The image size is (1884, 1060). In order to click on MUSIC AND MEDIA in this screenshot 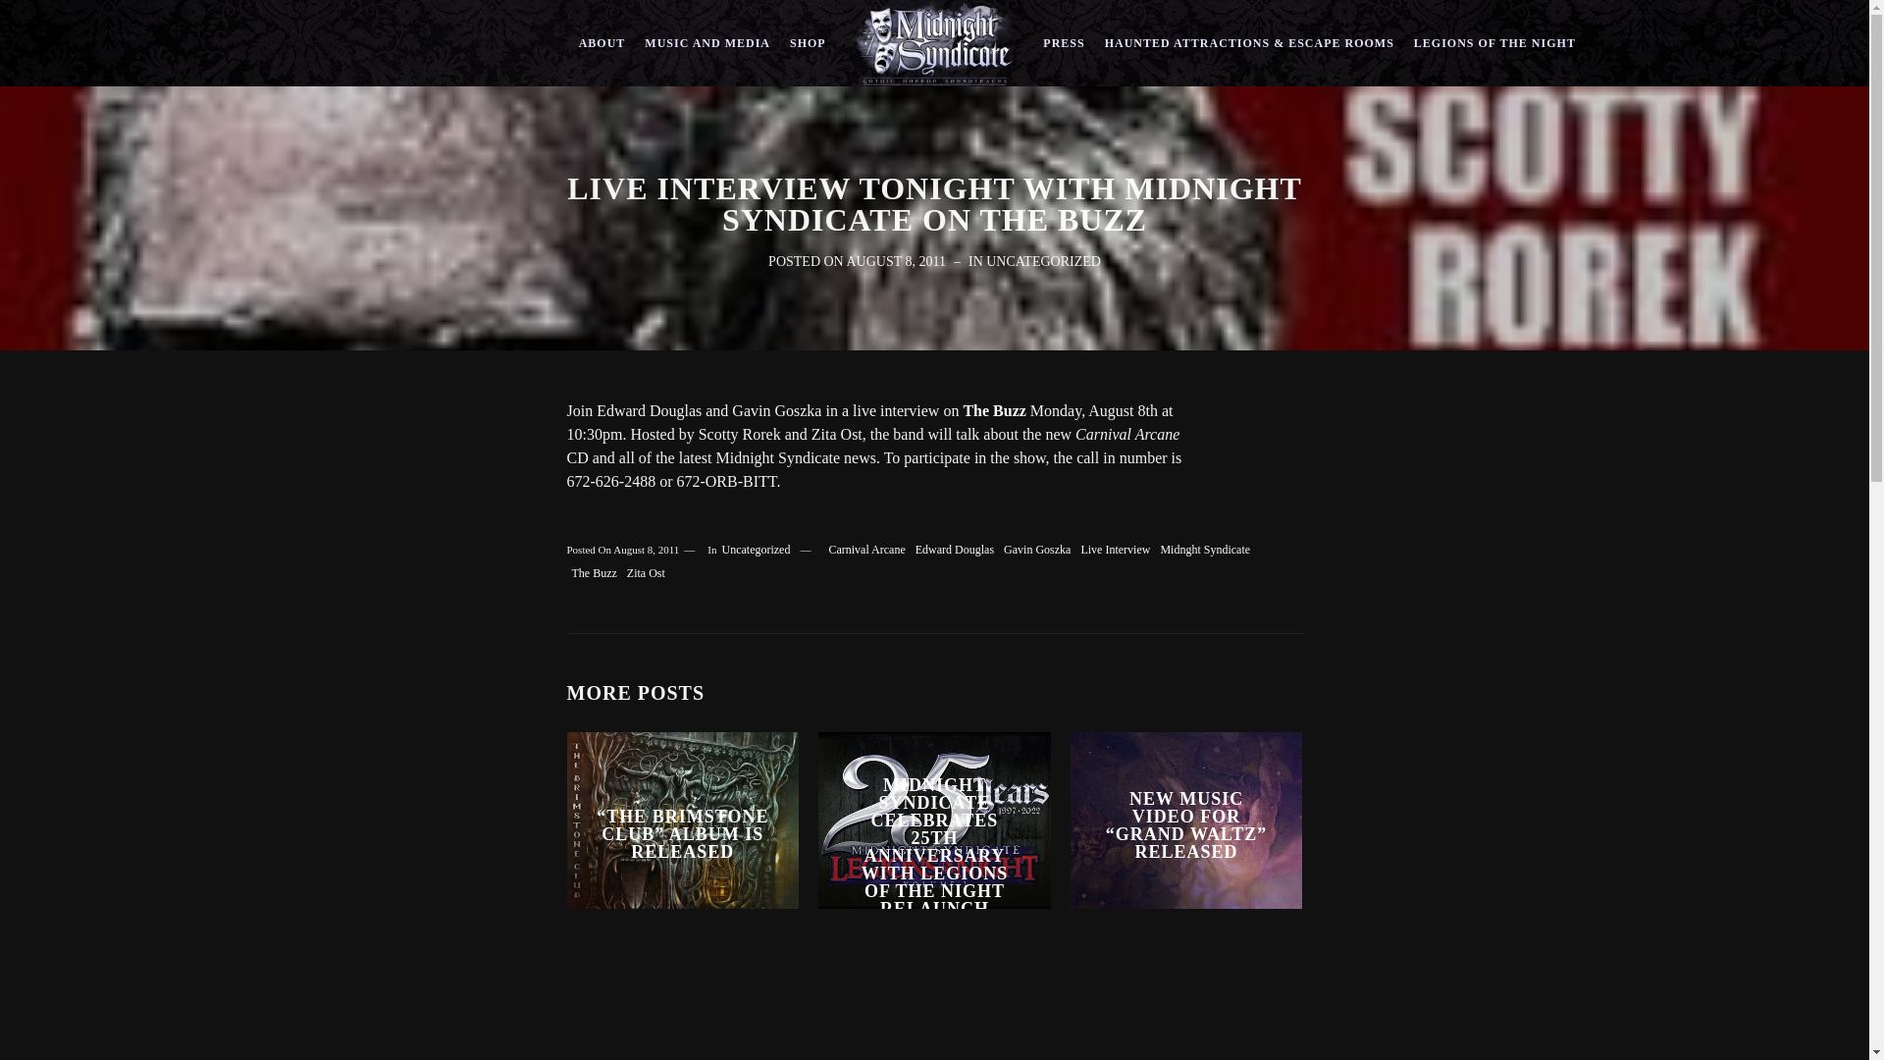, I will do `click(706, 43)`.